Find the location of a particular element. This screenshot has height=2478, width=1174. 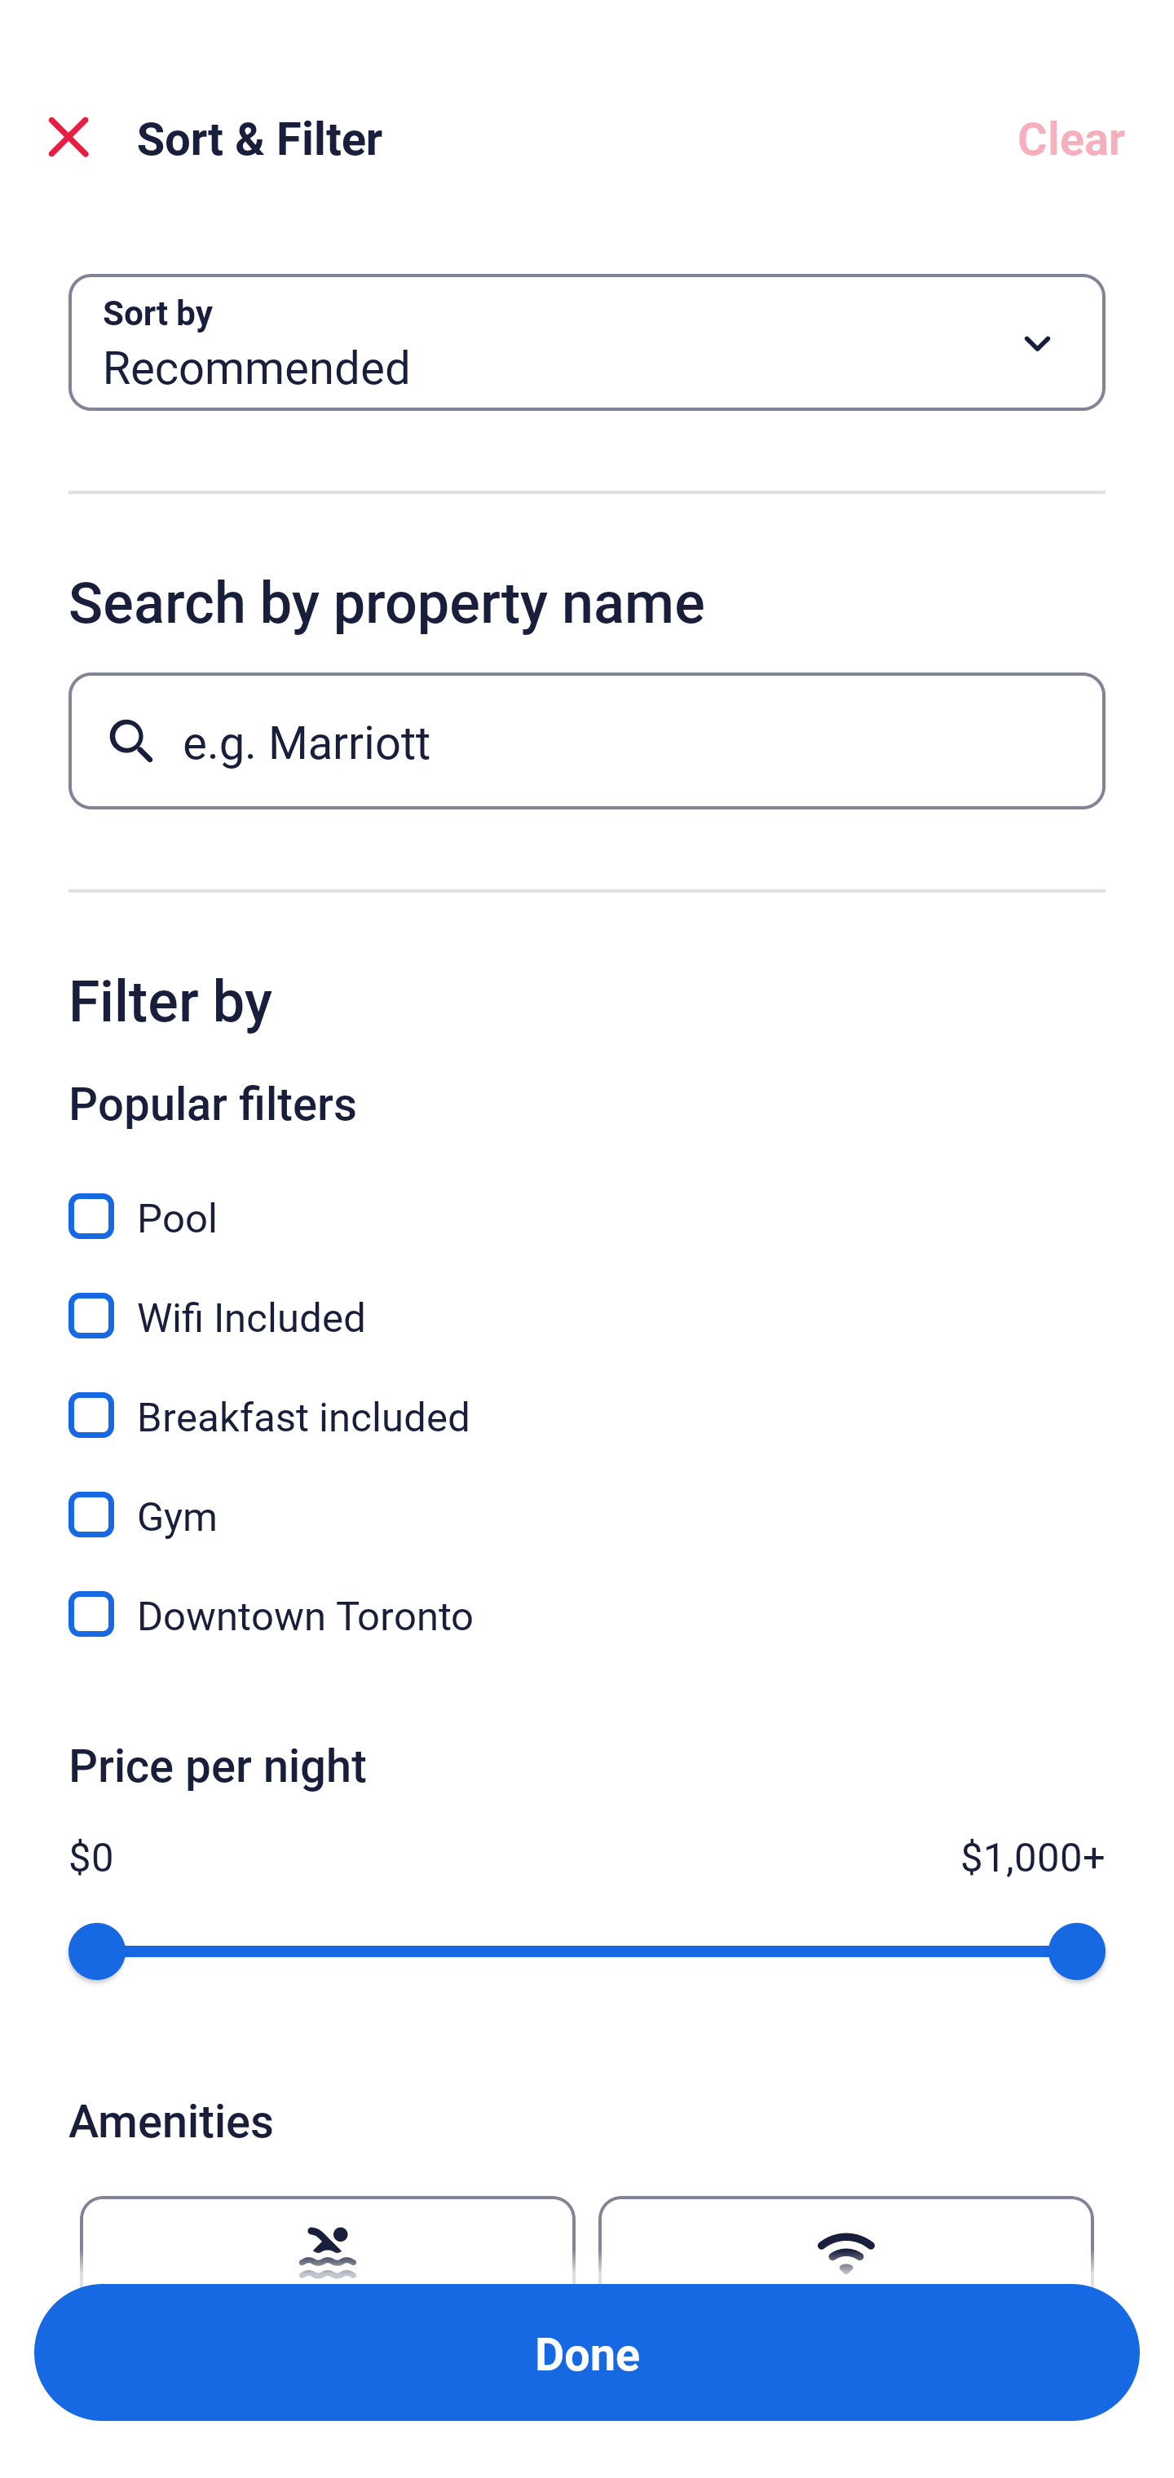

e.g. Marriott Button is located at coordinates (587, 740).